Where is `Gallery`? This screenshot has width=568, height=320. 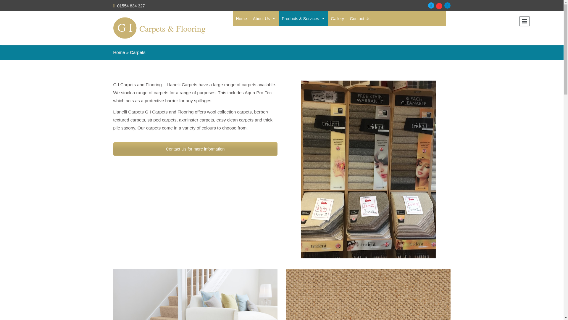
Gallery is located at coordinates (337, 18).